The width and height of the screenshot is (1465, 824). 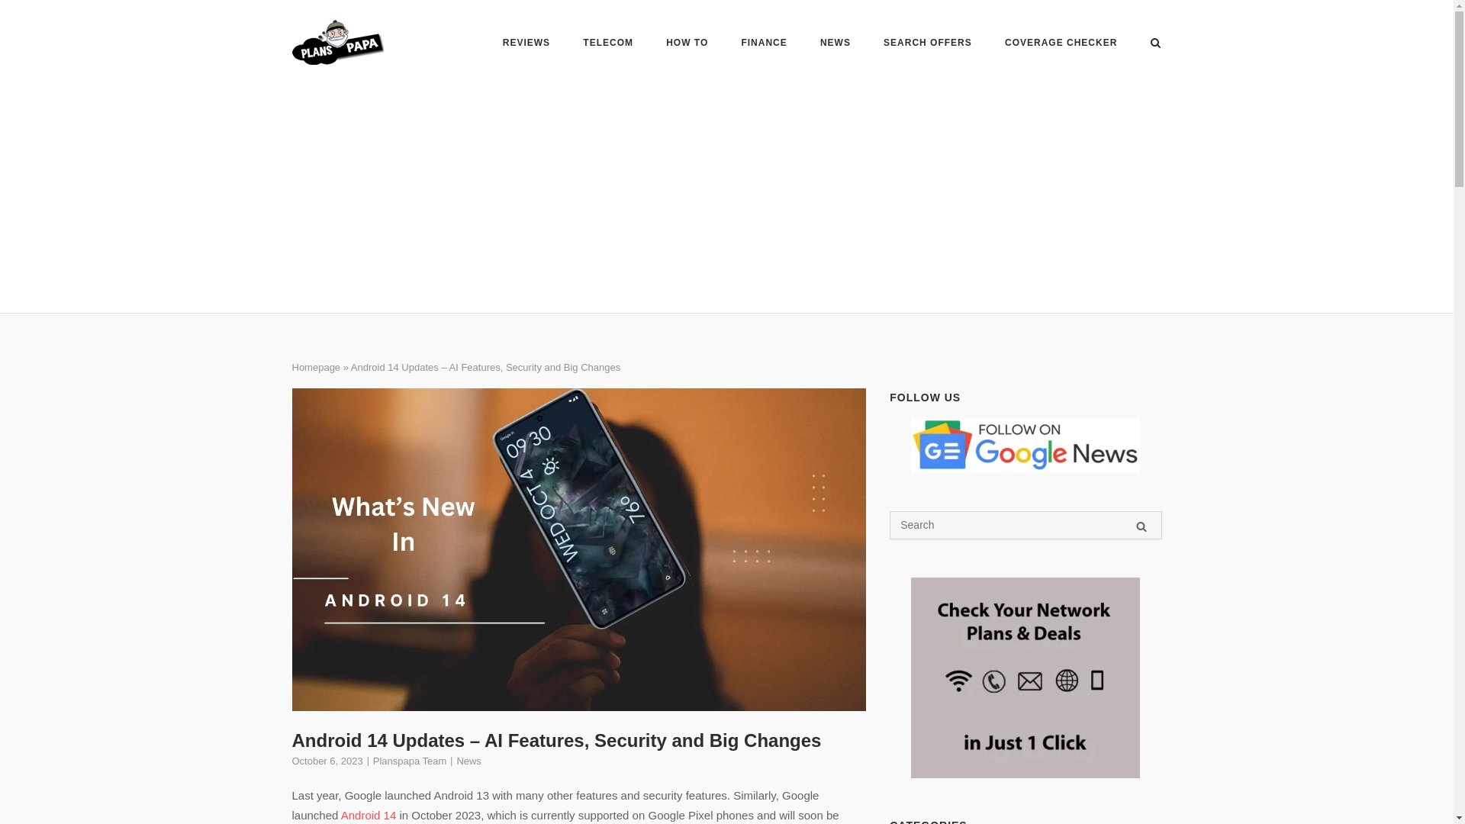 I want to click on Homepage, so click(x=316, y=368).